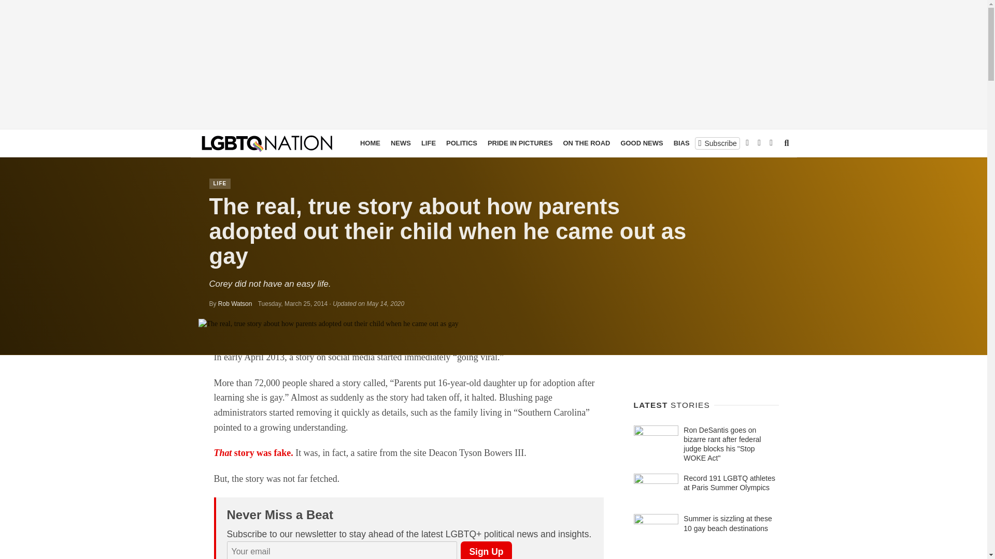 Image resolution: width=995 pixels, height=559 pixels. Describe the element at coordinates (717, 143) in the screenshot. I see `Subscribe` at that location.